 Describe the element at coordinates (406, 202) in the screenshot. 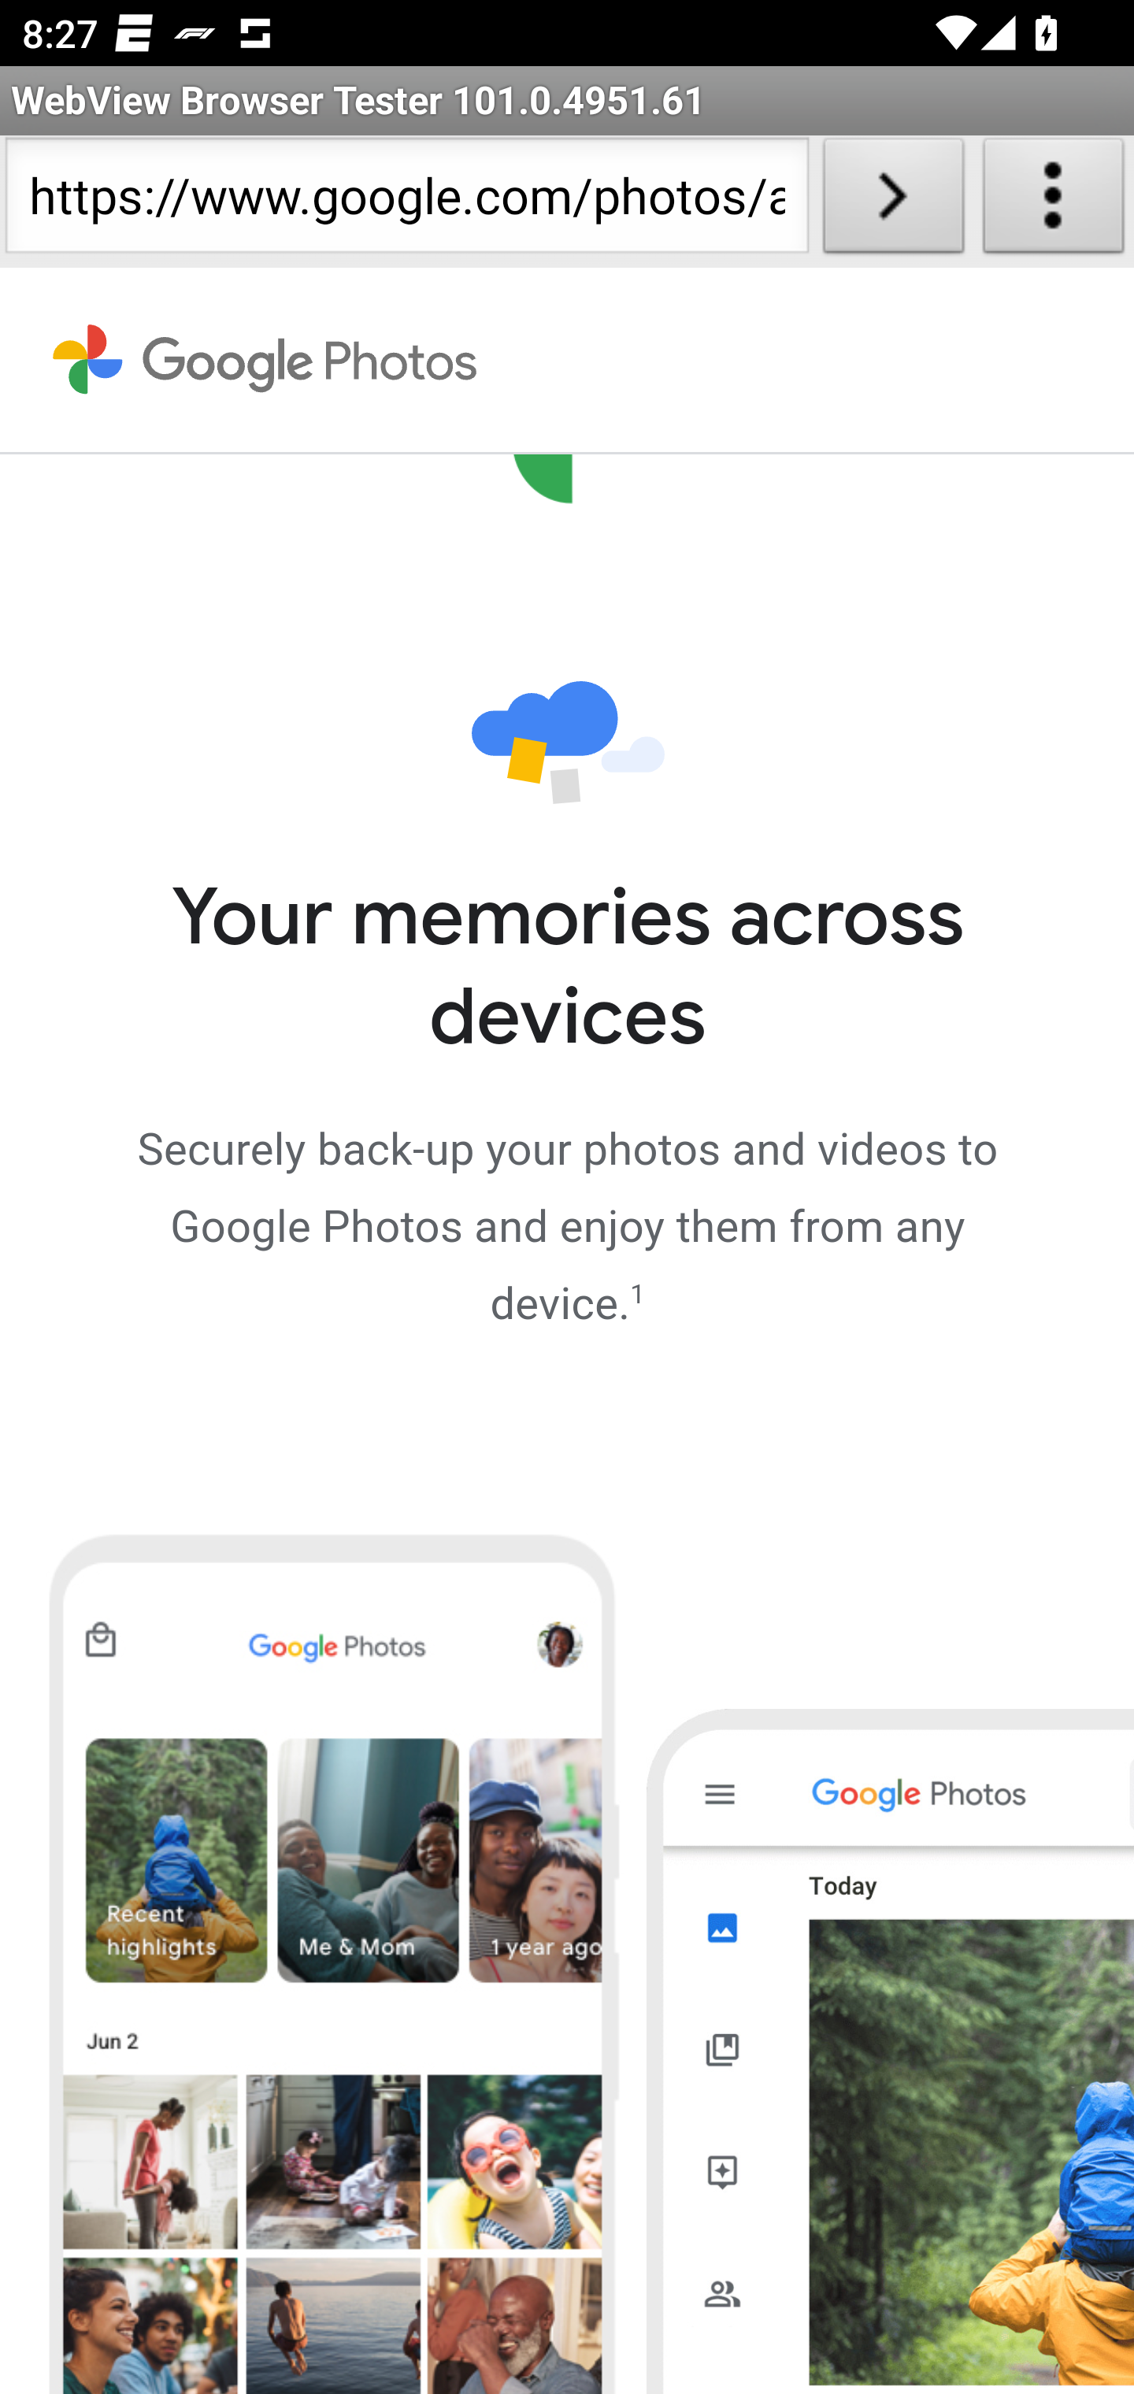

I see `https://www.google.com/photos/about/` at that location.